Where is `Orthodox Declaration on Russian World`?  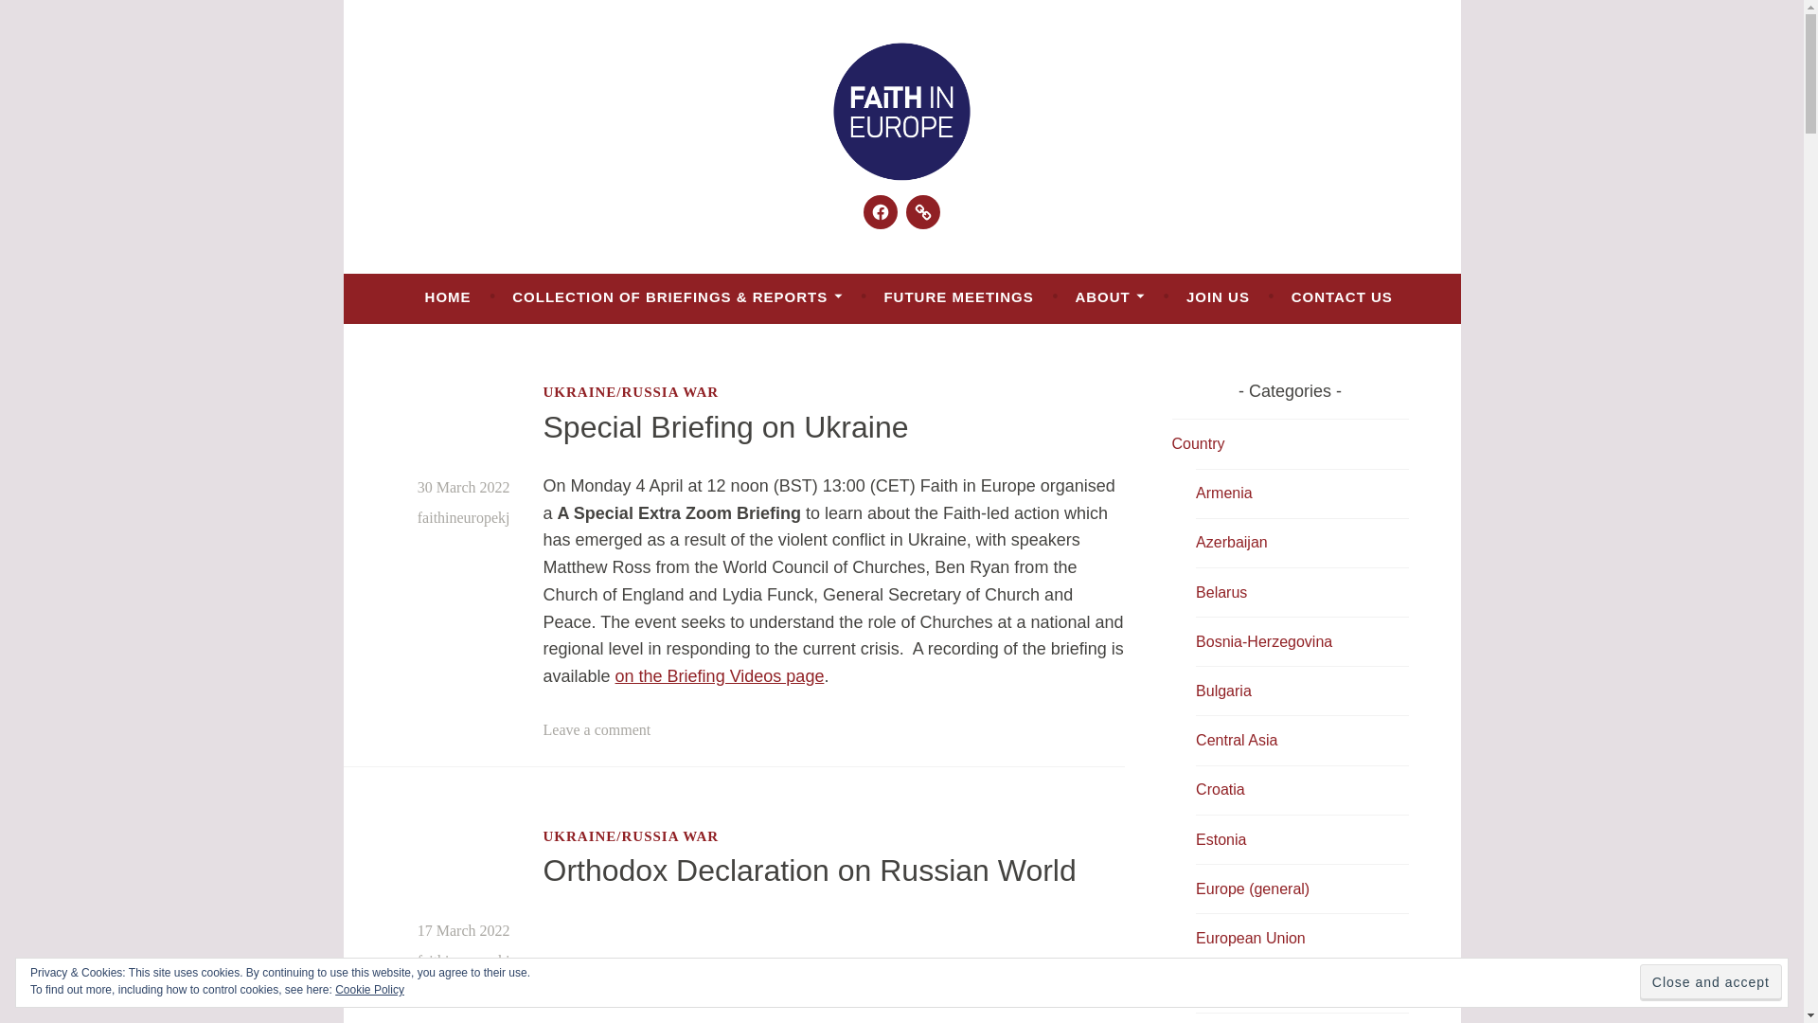 Orthodox Declaration on Russian World is located at coordinates (810, 870).